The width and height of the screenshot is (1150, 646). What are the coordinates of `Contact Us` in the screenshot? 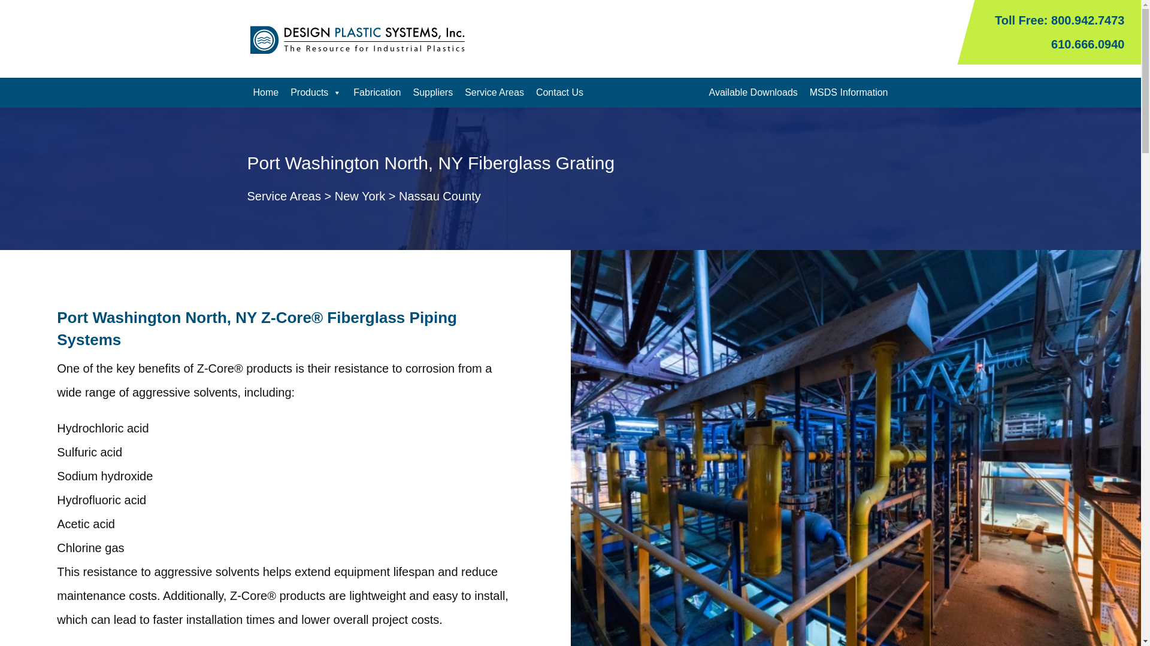 It's located at (559, 92).